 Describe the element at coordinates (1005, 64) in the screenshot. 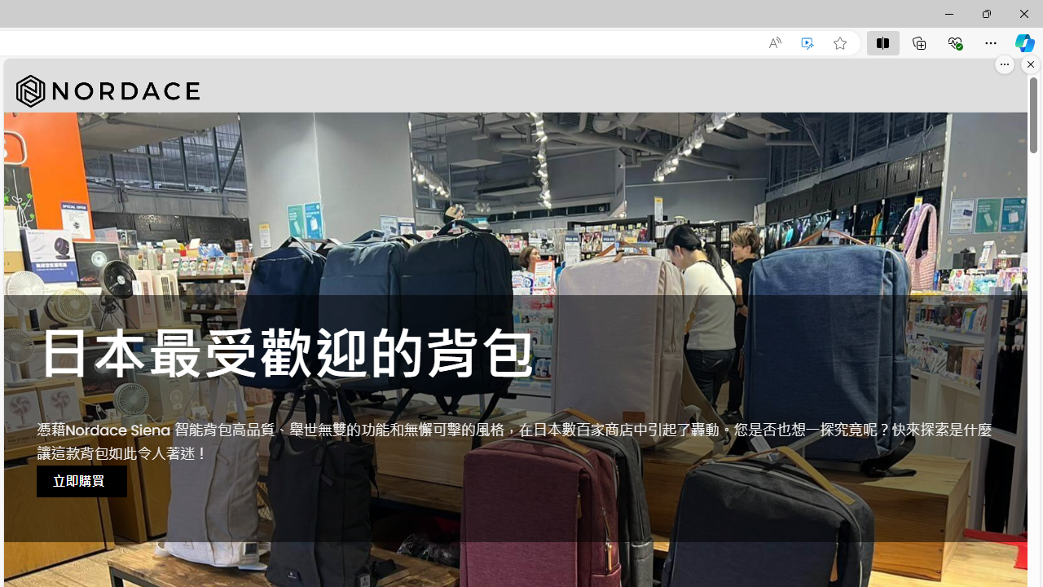

I see `More options.` at that location.